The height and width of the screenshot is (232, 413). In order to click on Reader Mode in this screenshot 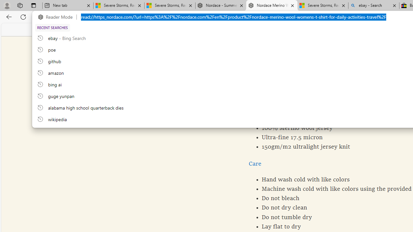, I will do `click(57, 17)`.